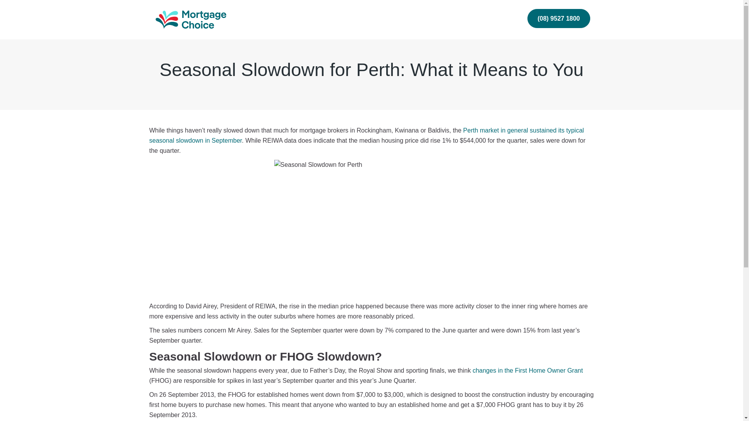 The height and width of the screenshot is (421, 749). Describe the element at coordinates (186, 14) in the screenshot. I see `MORTGAGE CHOICE ROCKINGHAM` at that location.